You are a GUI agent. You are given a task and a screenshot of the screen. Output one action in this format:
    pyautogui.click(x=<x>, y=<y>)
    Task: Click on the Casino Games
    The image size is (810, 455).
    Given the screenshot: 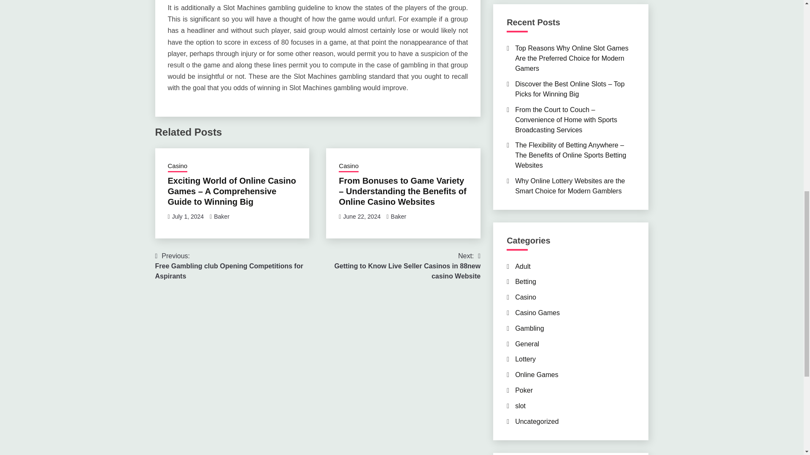 What is the action you would take?
    pyautogui.click(x=537, y=313)
    